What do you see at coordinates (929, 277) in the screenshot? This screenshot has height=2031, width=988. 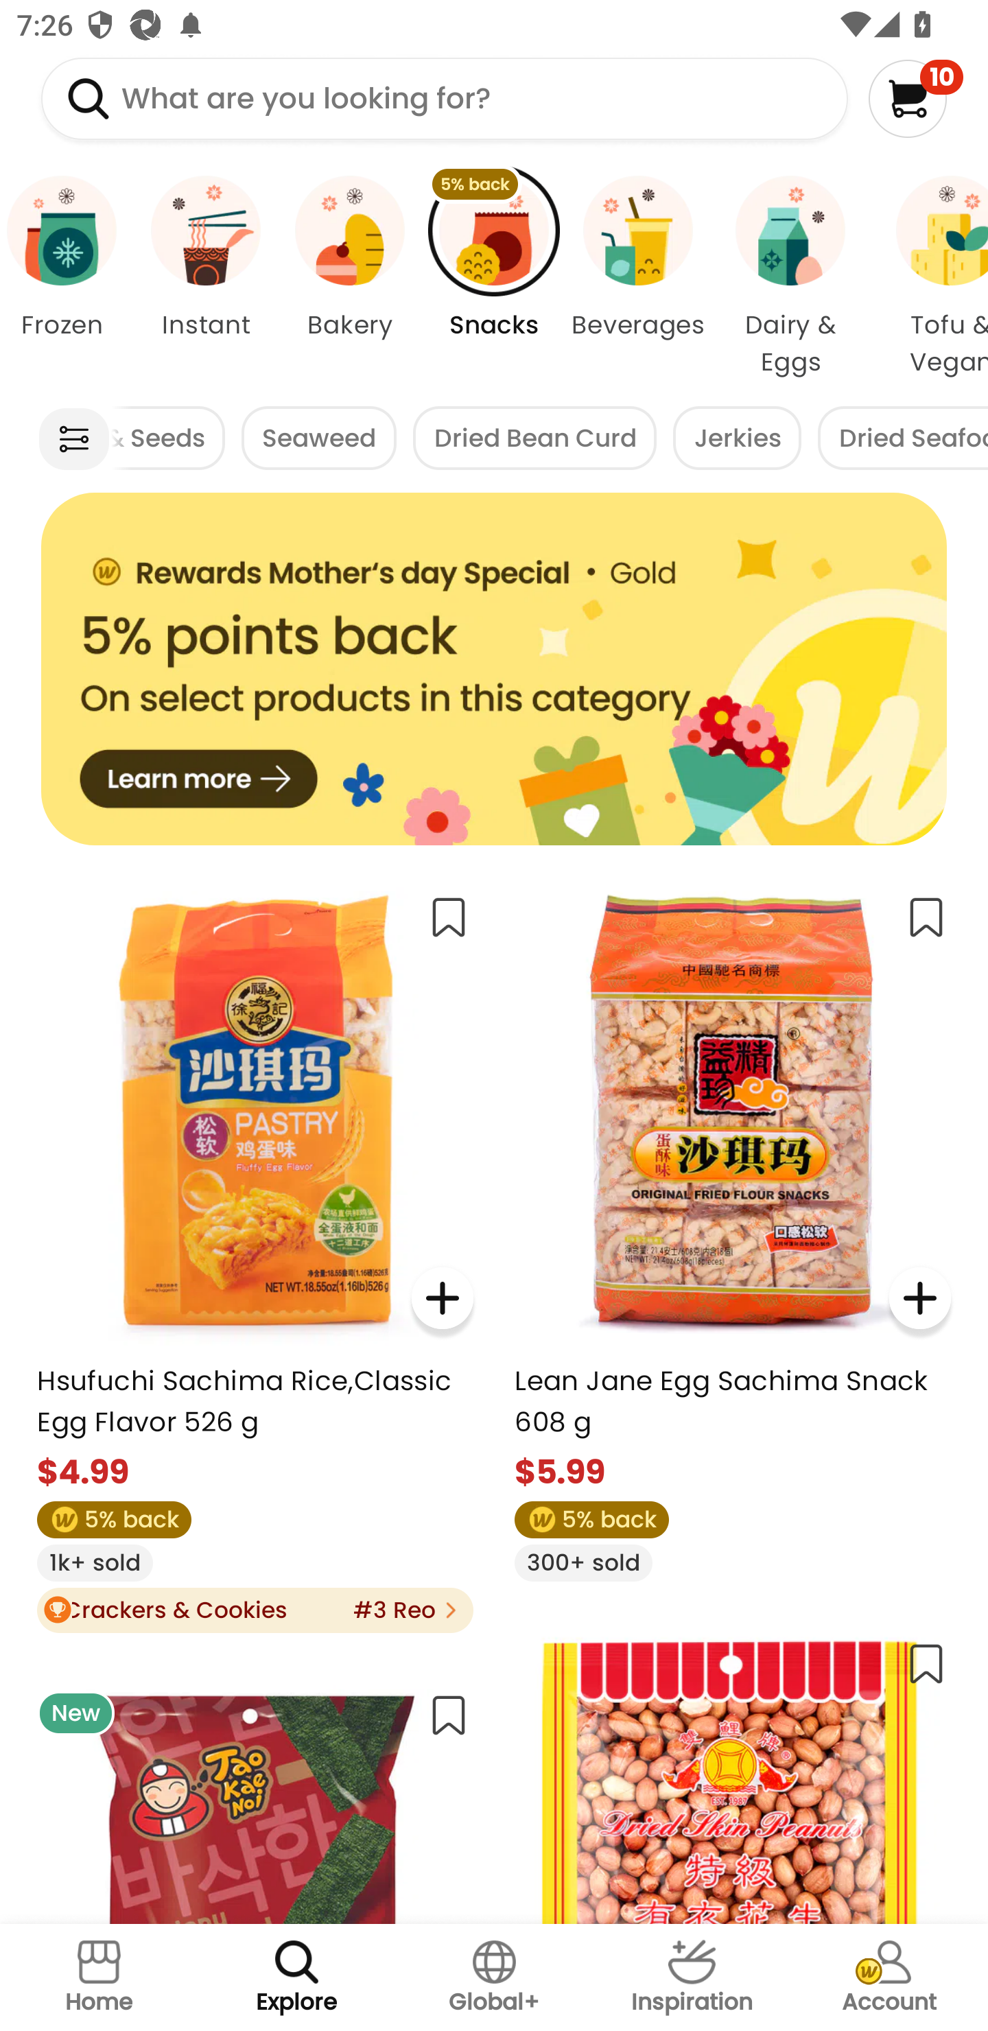 I see `Tofu & Vegan` at bounding box center [929, 277].